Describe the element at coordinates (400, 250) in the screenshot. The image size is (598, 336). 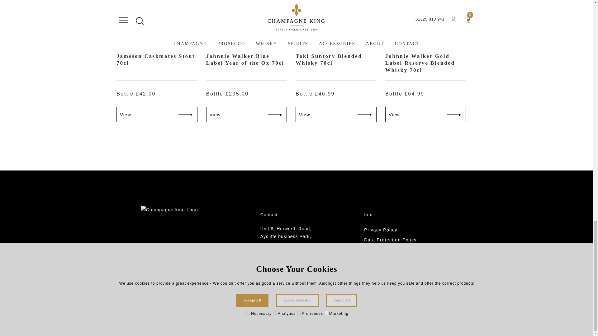
I see `Cookies Policy` at that location.